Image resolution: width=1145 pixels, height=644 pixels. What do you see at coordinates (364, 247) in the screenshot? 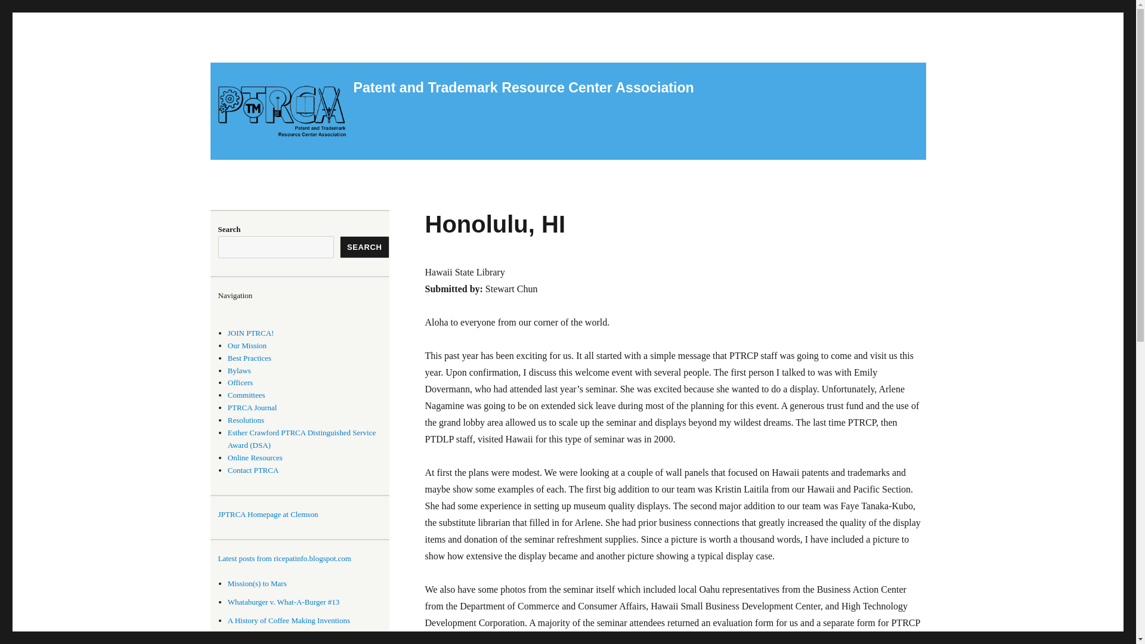
I see `SEARCH` at bounding box center [364, 247].